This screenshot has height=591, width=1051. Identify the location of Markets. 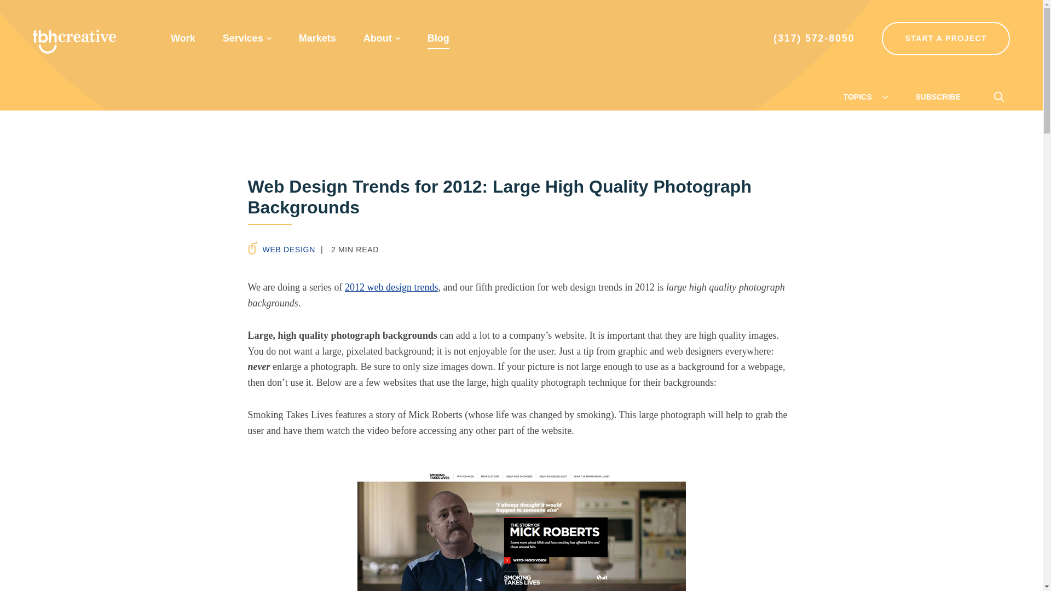
(317, 38).